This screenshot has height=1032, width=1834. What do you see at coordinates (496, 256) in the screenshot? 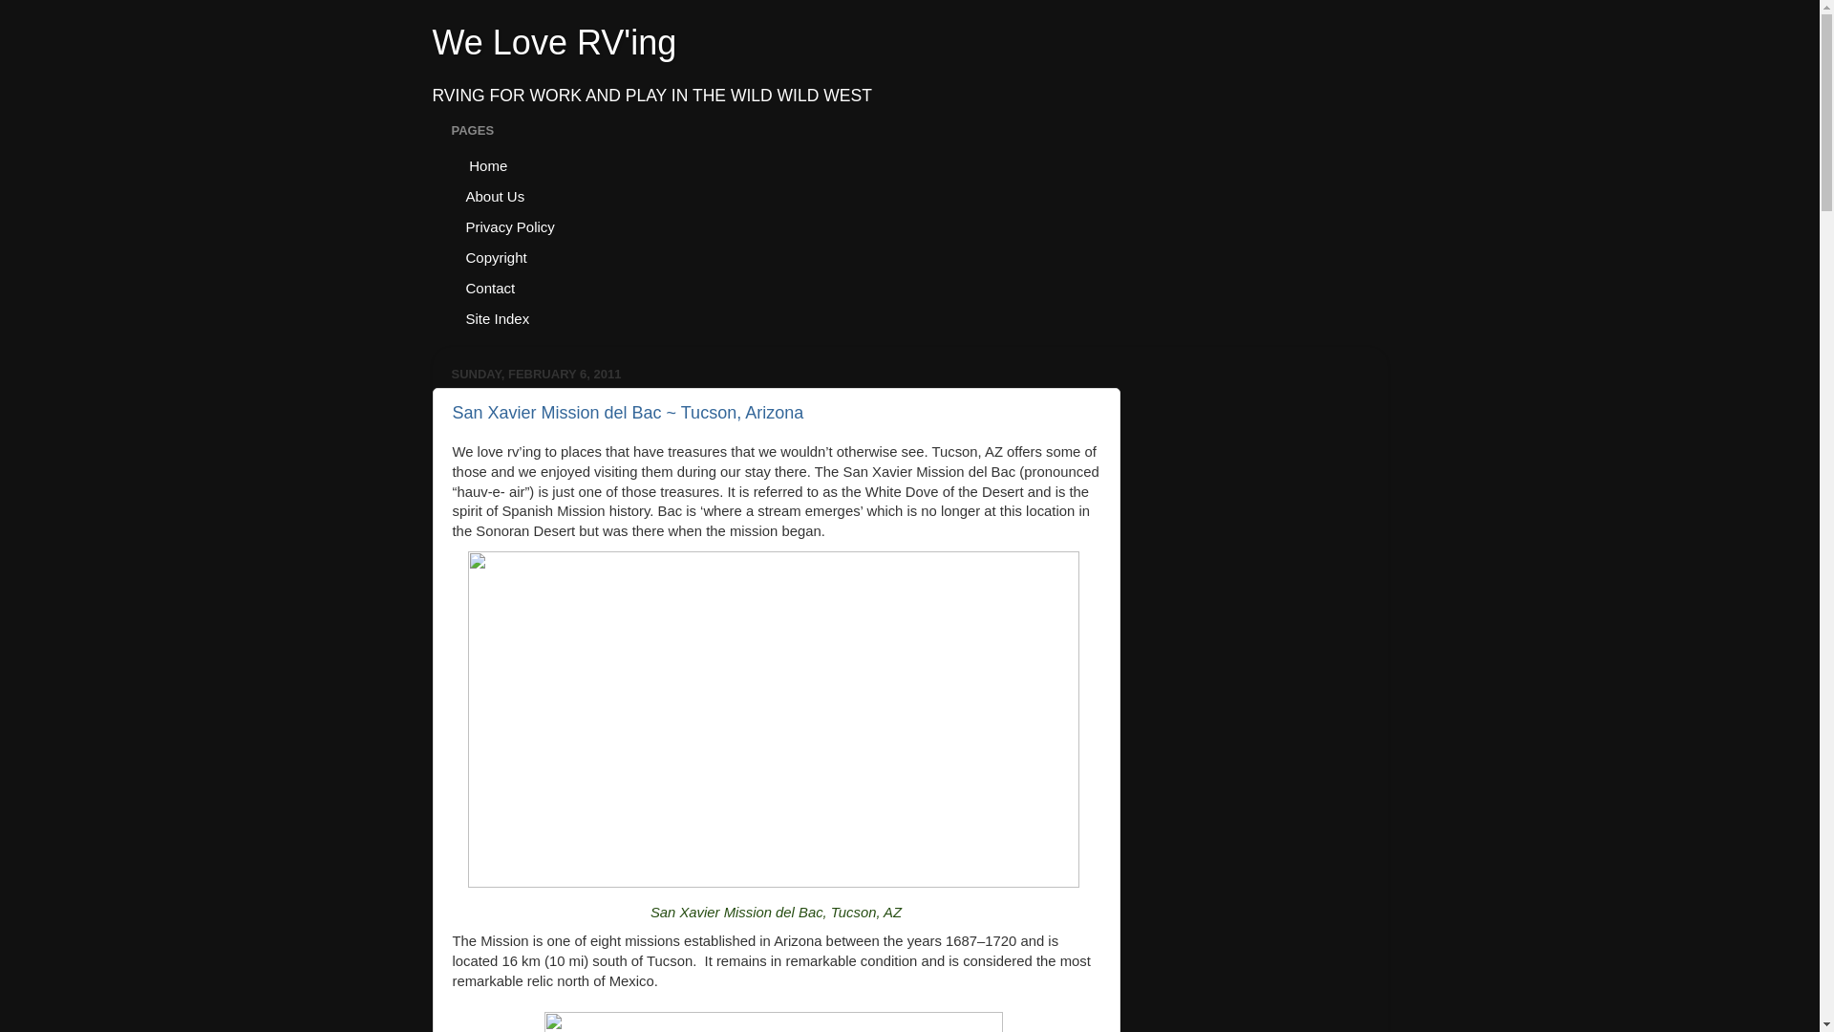
I see `Copyright` at bounding box center [496, 256].